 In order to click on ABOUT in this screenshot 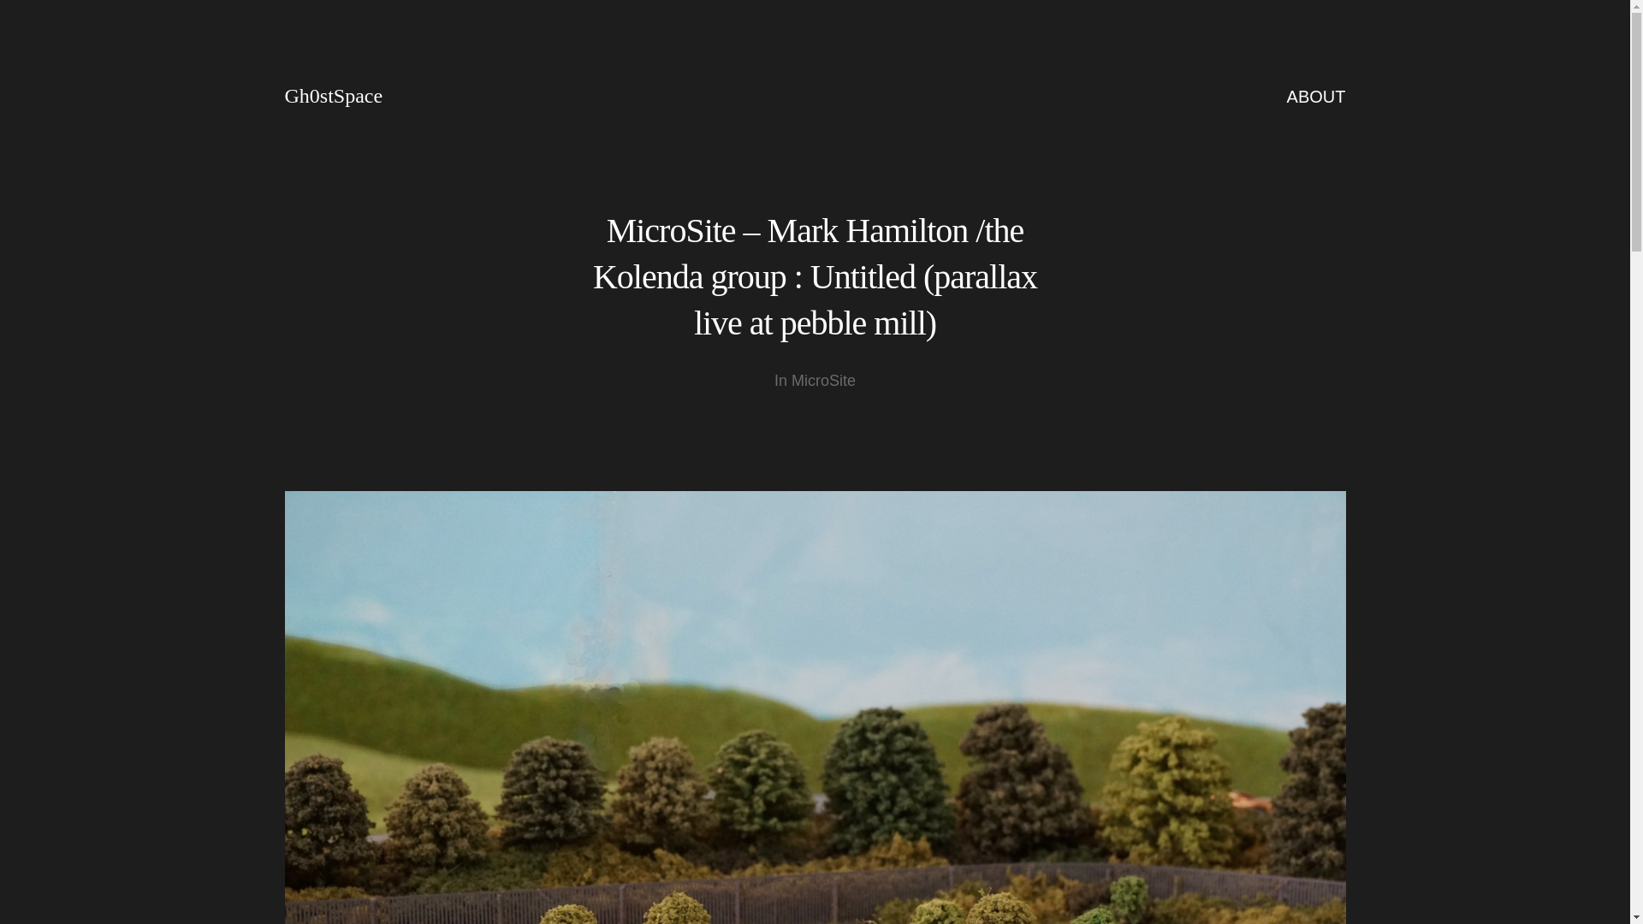, I will do `click(1316, 96)`.